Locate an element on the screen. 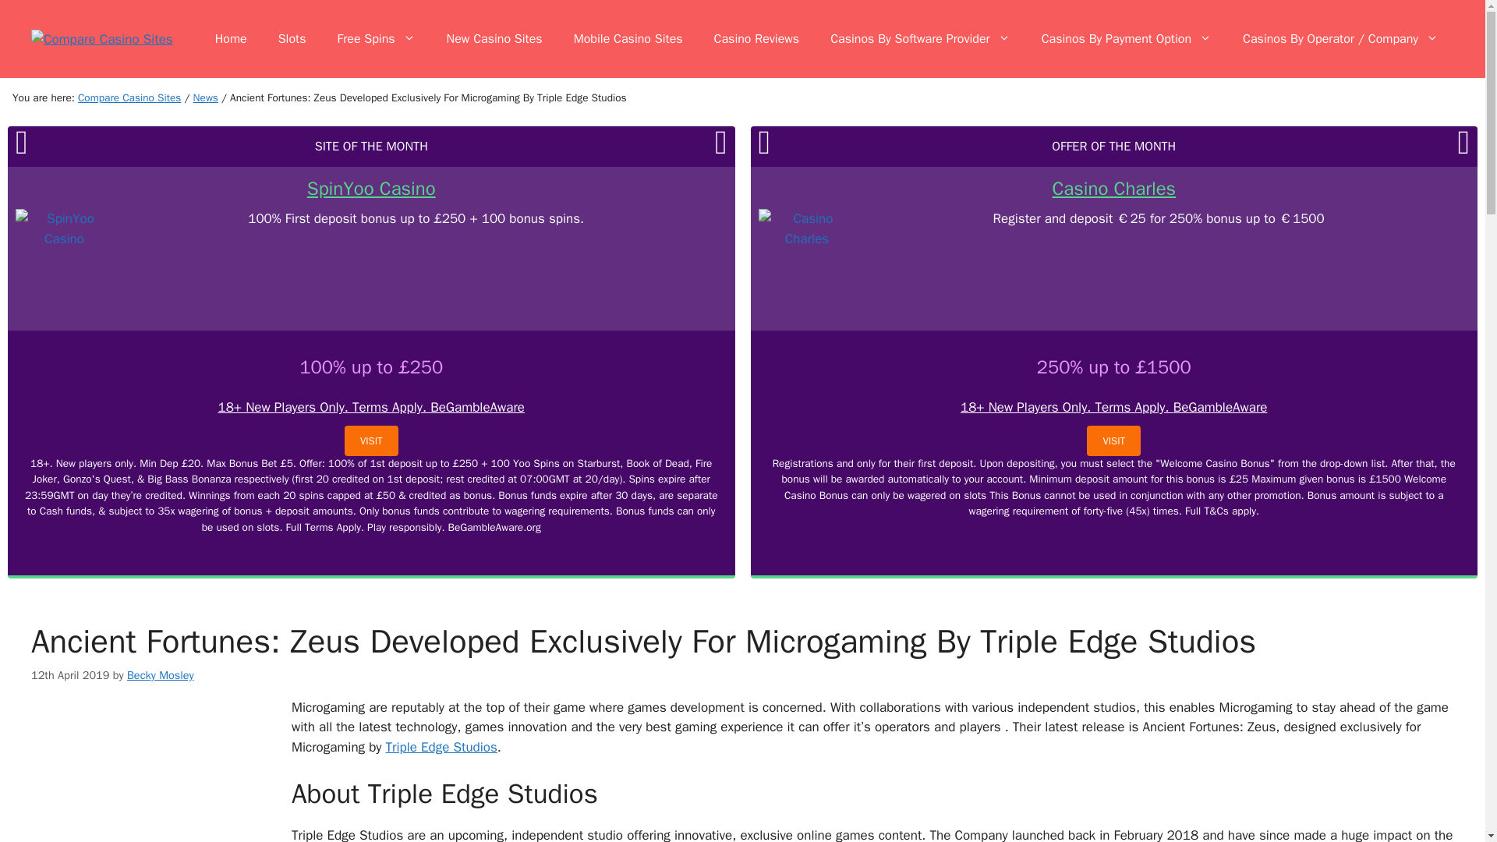  News is located at coordinates (206, 97).